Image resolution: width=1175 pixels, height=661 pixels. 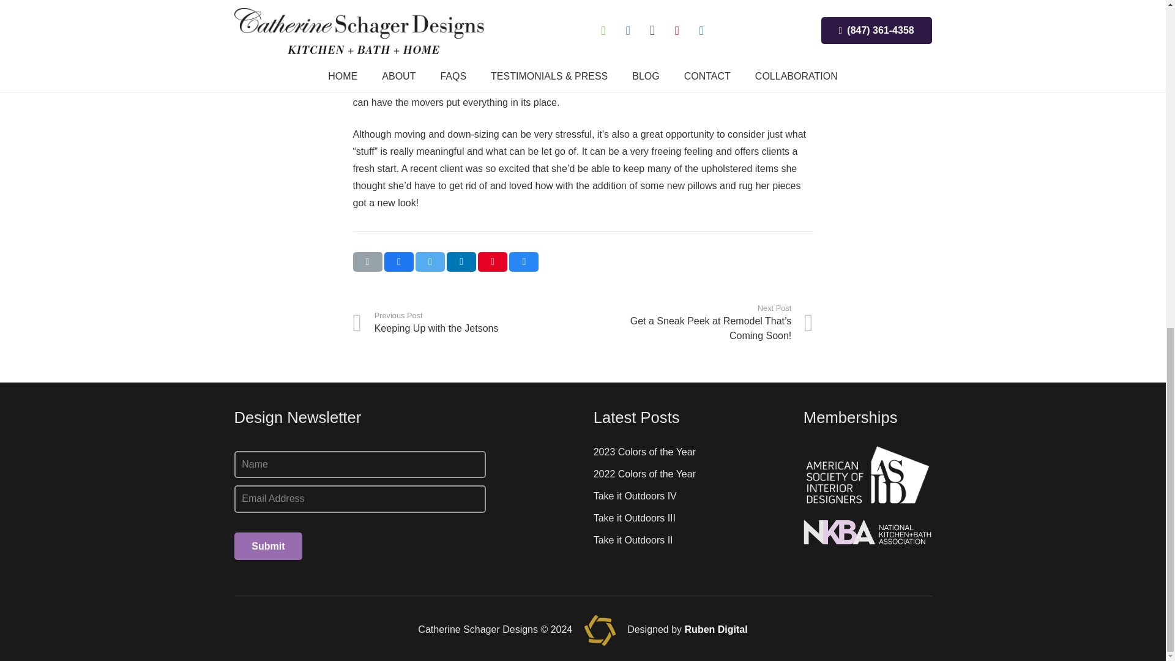 What do you see at coordinates (468, 322) in the screenshot?
I see `Take it Outdoors III` at bounding box center [468, 322].